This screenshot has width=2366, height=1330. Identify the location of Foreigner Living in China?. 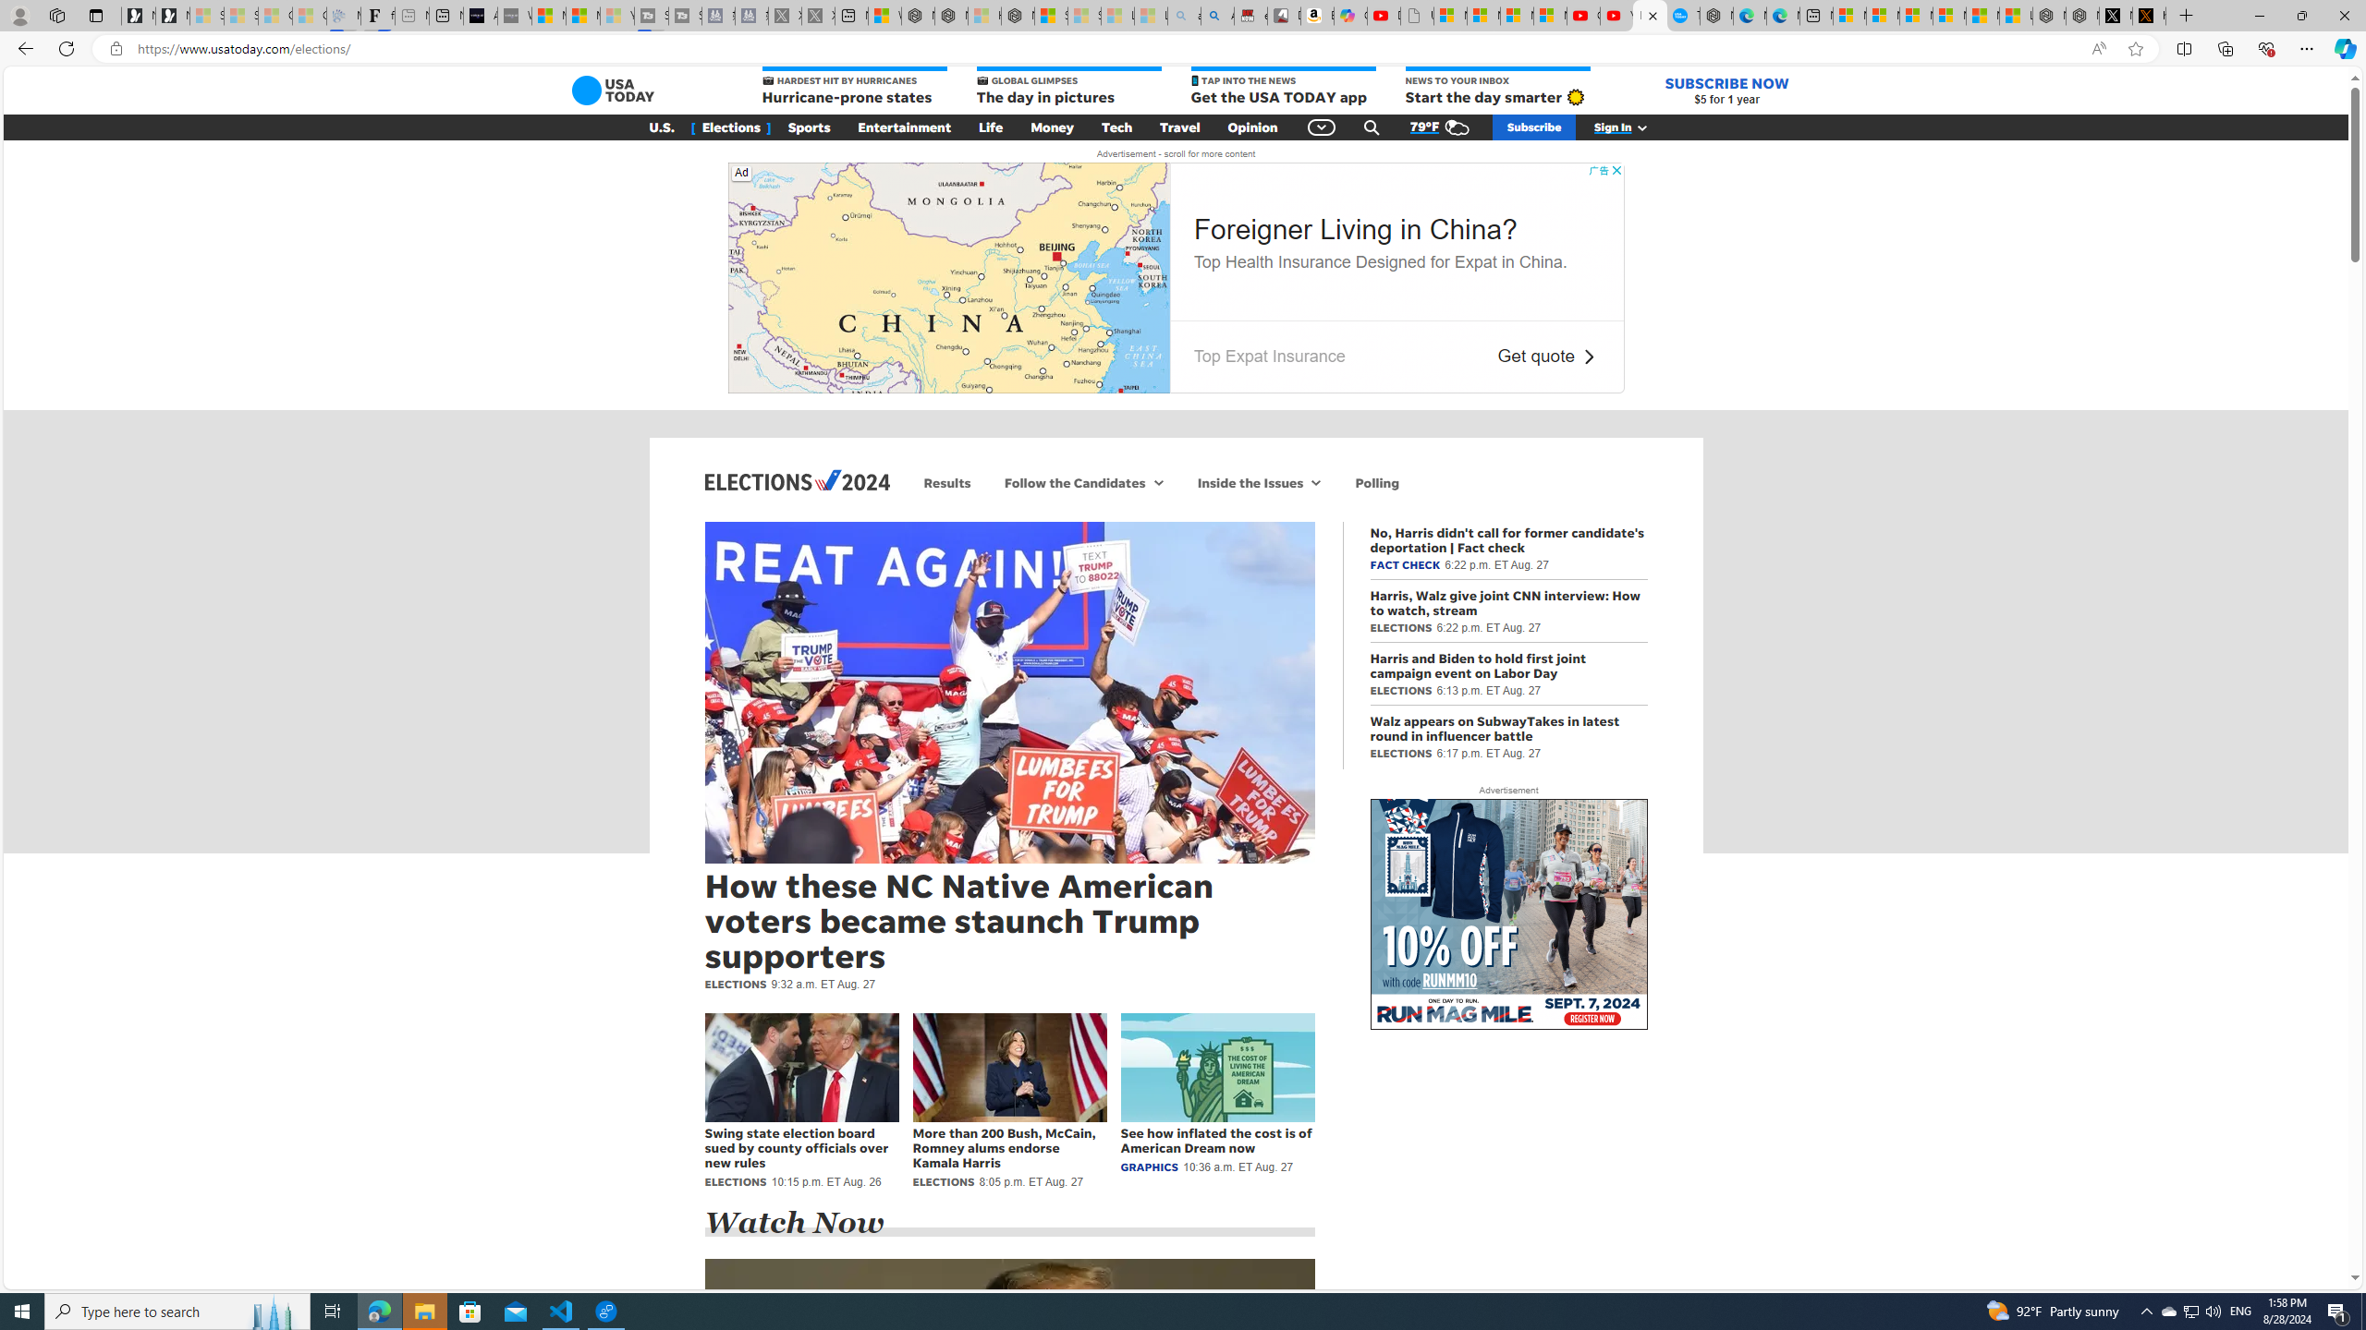
(1354, 228).